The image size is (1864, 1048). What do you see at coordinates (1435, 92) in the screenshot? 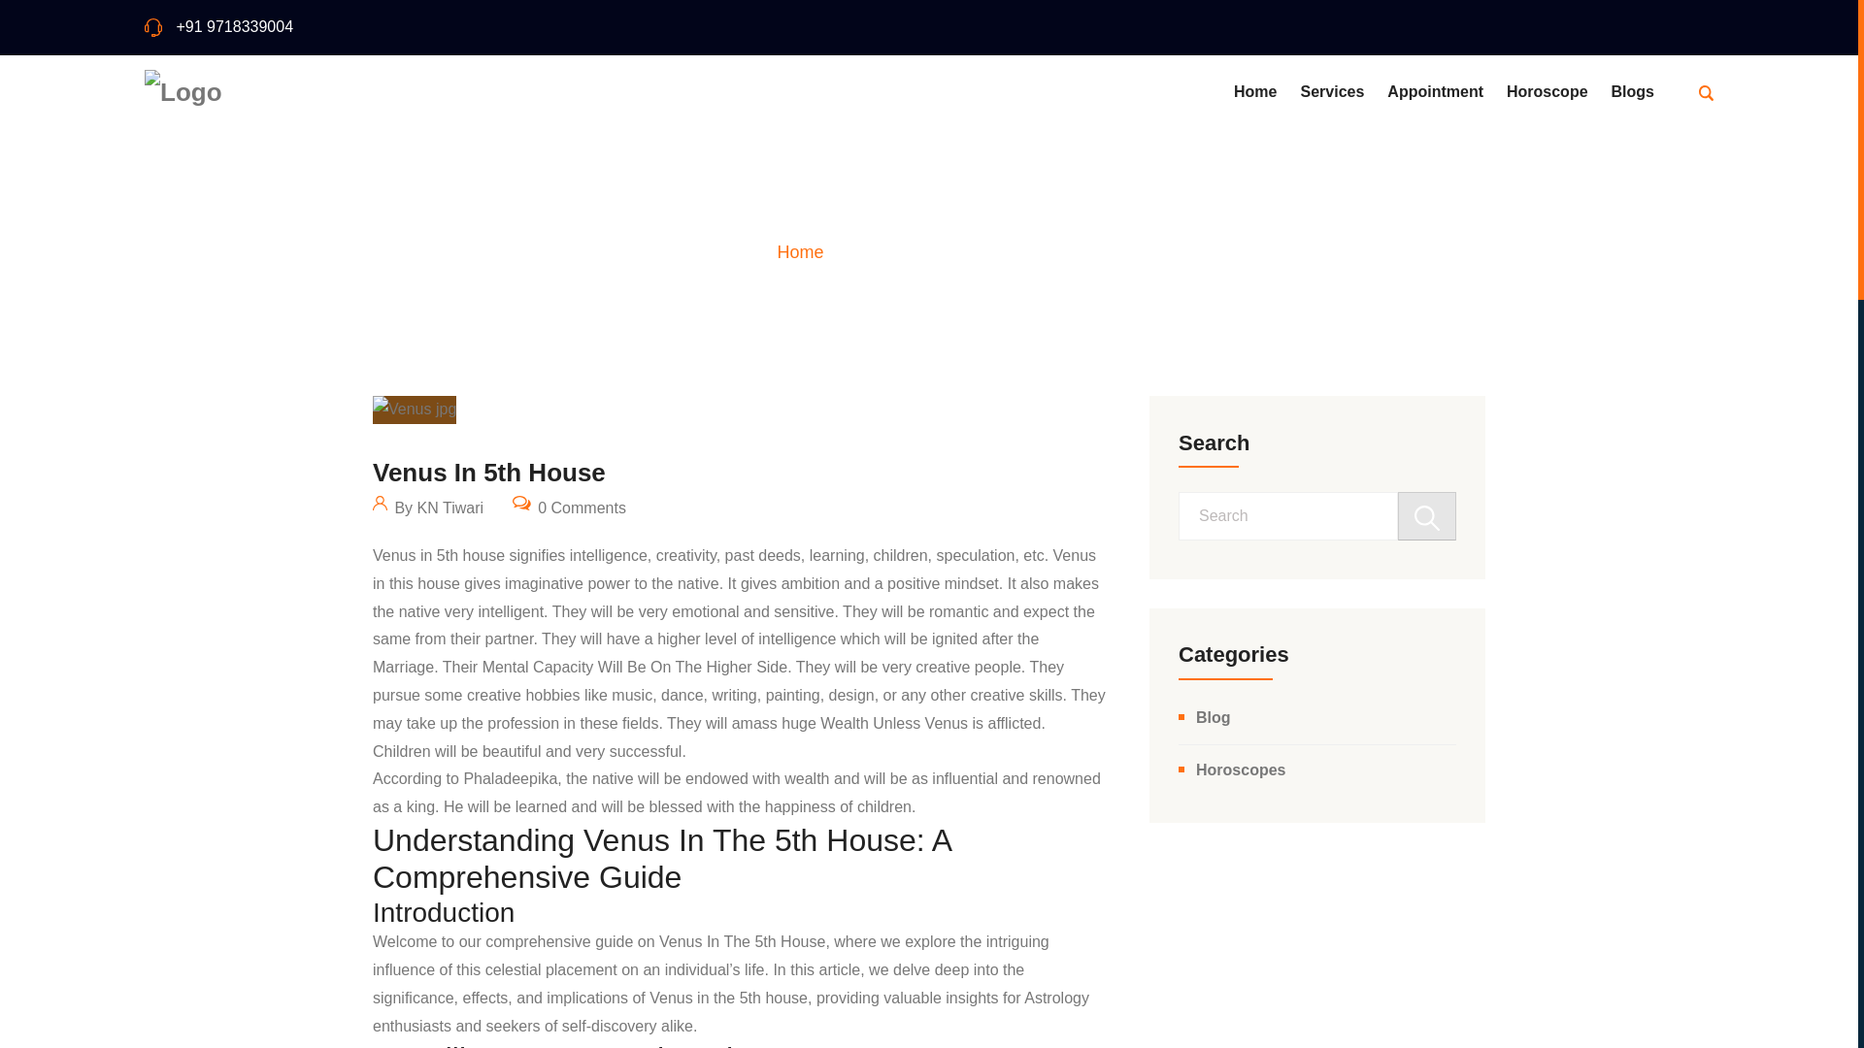
I see `Appointment` at bounding box center [1435, 92].